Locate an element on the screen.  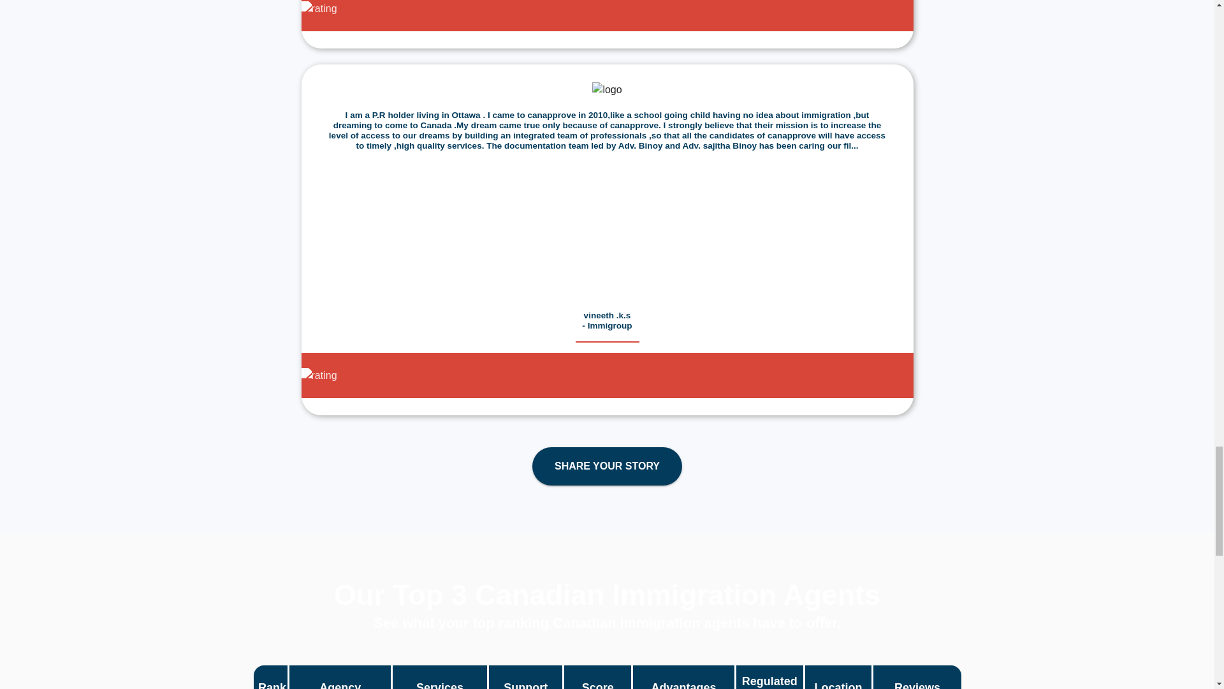
SHARE YOUR STORY is located at coordinates (607, 466).